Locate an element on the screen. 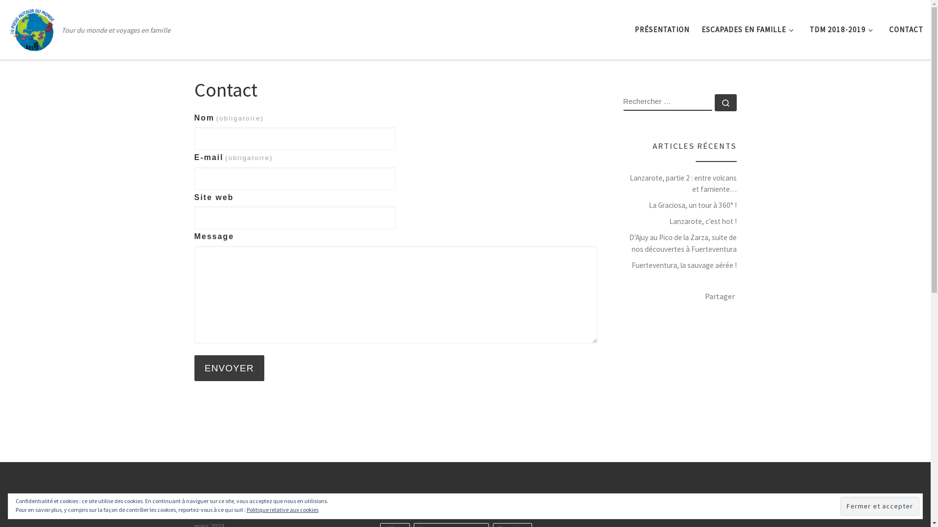  Politique relative aux cookies is located at coordinates (282, 509).